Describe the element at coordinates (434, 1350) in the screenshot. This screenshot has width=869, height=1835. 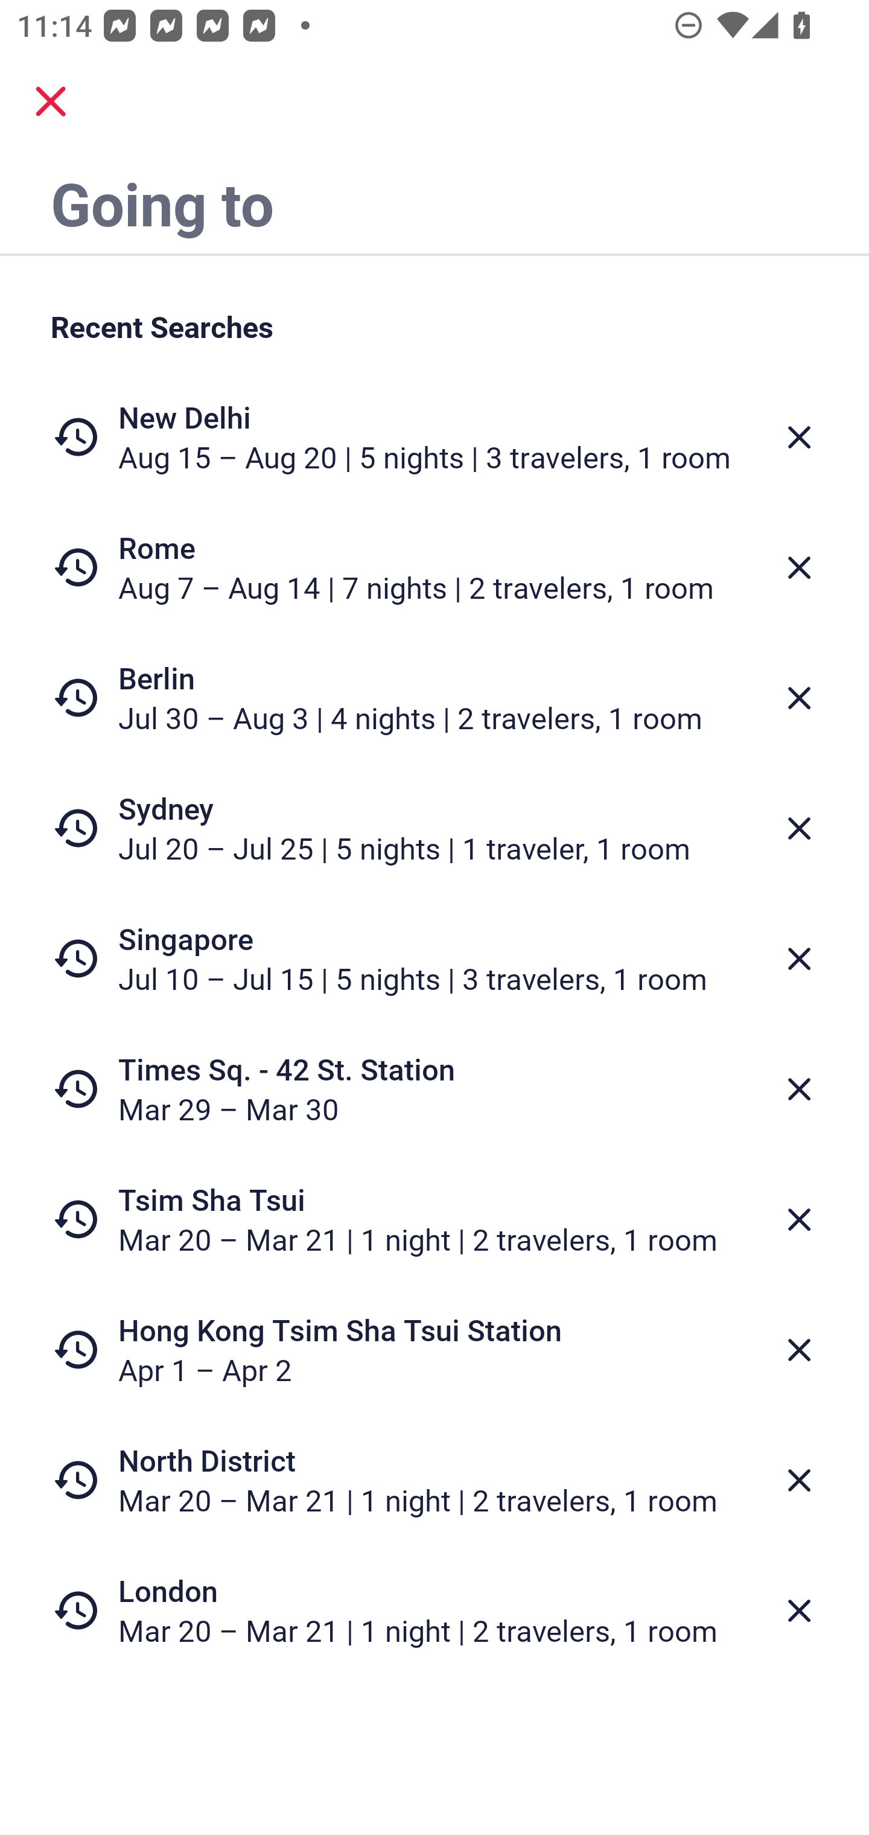
I see `Hong Kong Tsim Sha Tsui Station Apr 1 – Apr 2` at that location.